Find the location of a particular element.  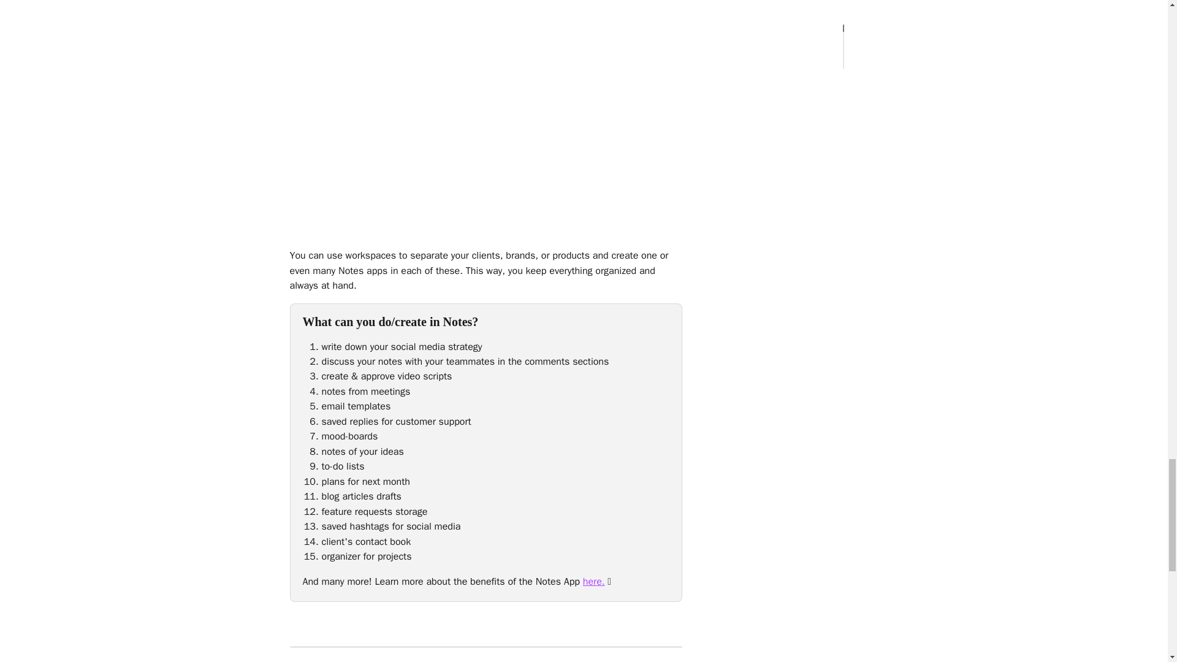

here. is located at coordinates (593, 581).